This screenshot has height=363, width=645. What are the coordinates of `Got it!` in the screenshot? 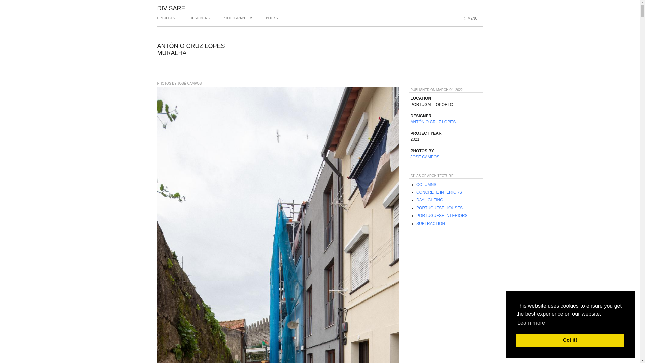 It's located at (570, 340).